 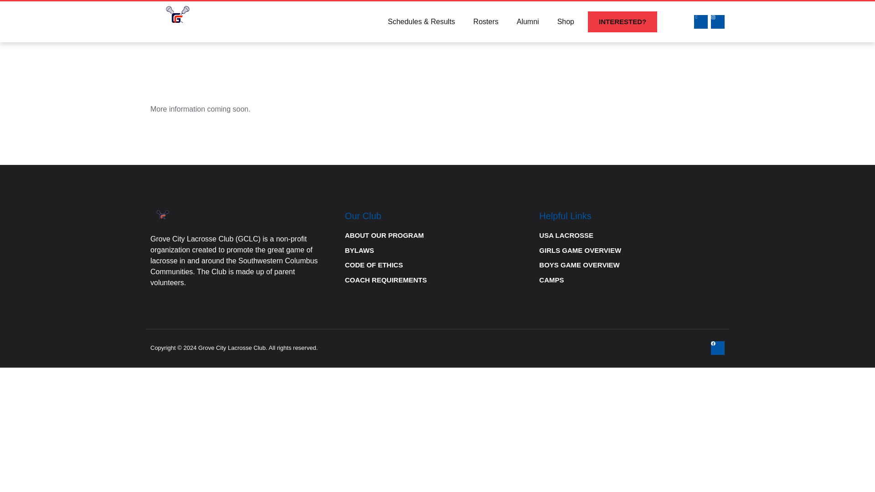 What do you see at coordinates (632, 280) in the screenshot?
I see `CAMPS` at bounding box center [632, 280].